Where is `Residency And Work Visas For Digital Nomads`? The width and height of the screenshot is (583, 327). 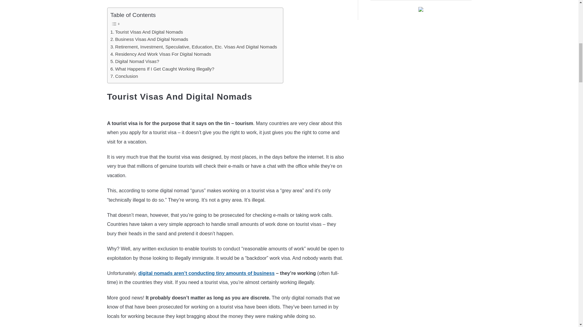 Residency And Work Visas For Digital Nomads is located at coordinates (161, 54).